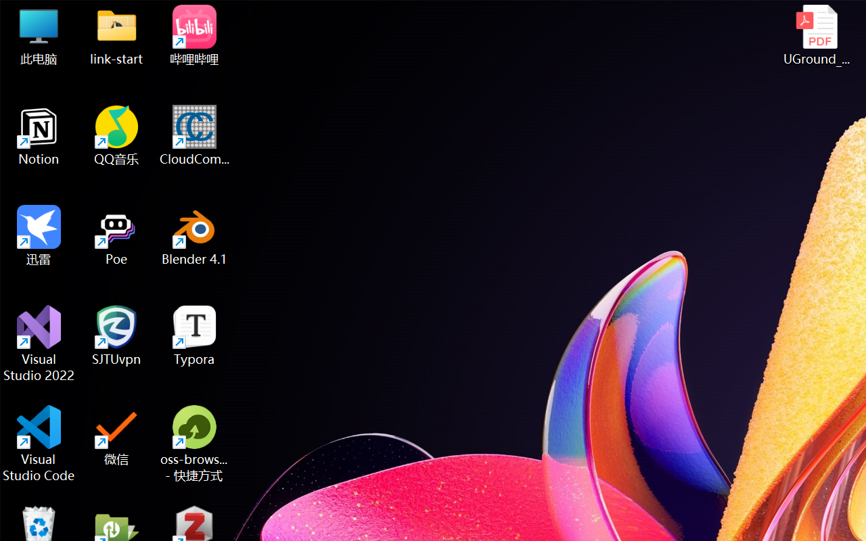  Describe the element at coordinates (116, 335) in the screenshot. I see `SJTUvpn` at that location.